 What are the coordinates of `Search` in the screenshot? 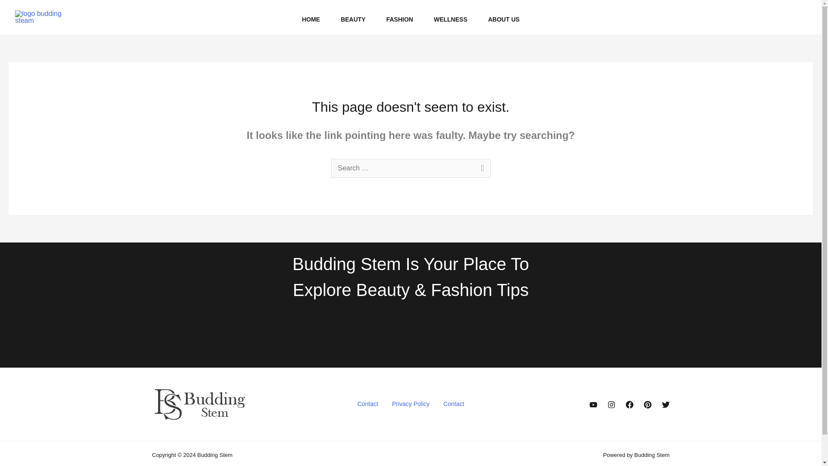 It's located at (480, 169).